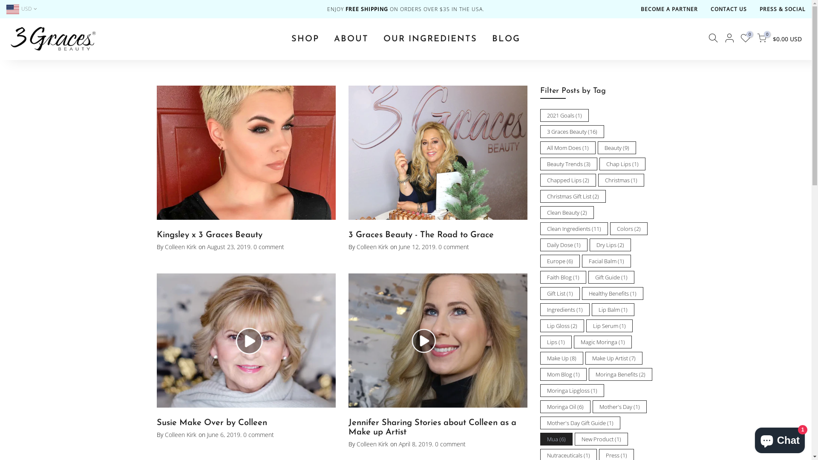 This screenshot has height=460, width=818. Describe the element at coordinates (611, 277) in the screenshot. I see `Gift Guide (1)` at that location.